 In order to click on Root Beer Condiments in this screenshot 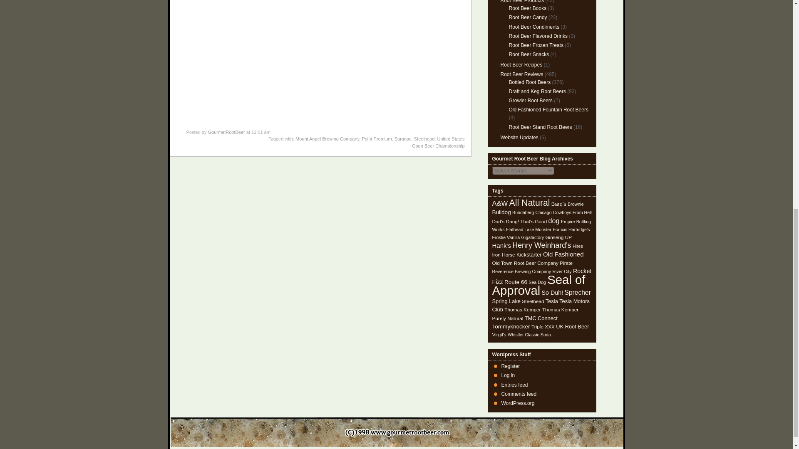, I will do `click(533, 27)`.